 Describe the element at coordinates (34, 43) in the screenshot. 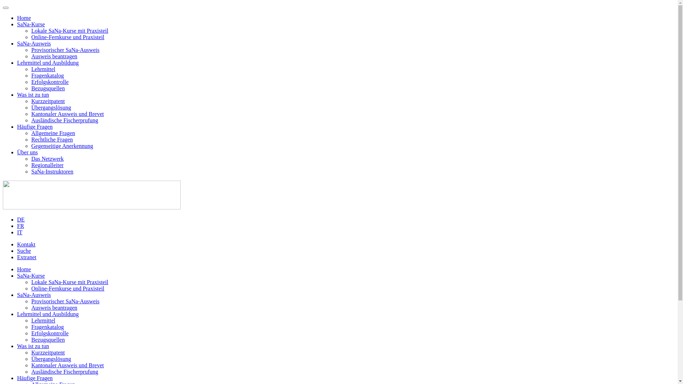

I see `SaNa-Ausweis` at that location.